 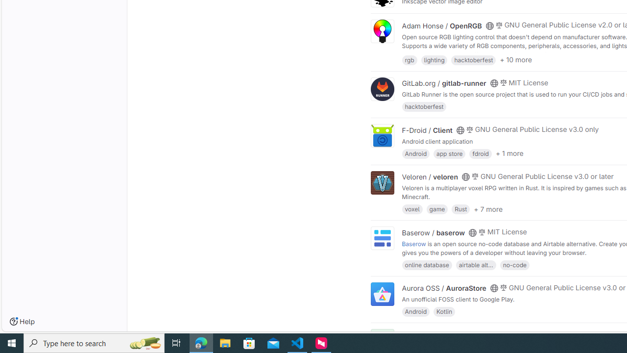 What do you see at coordinates (410, 59) in the screenshot?
I see `rgb` at bounding box center [410, 59].